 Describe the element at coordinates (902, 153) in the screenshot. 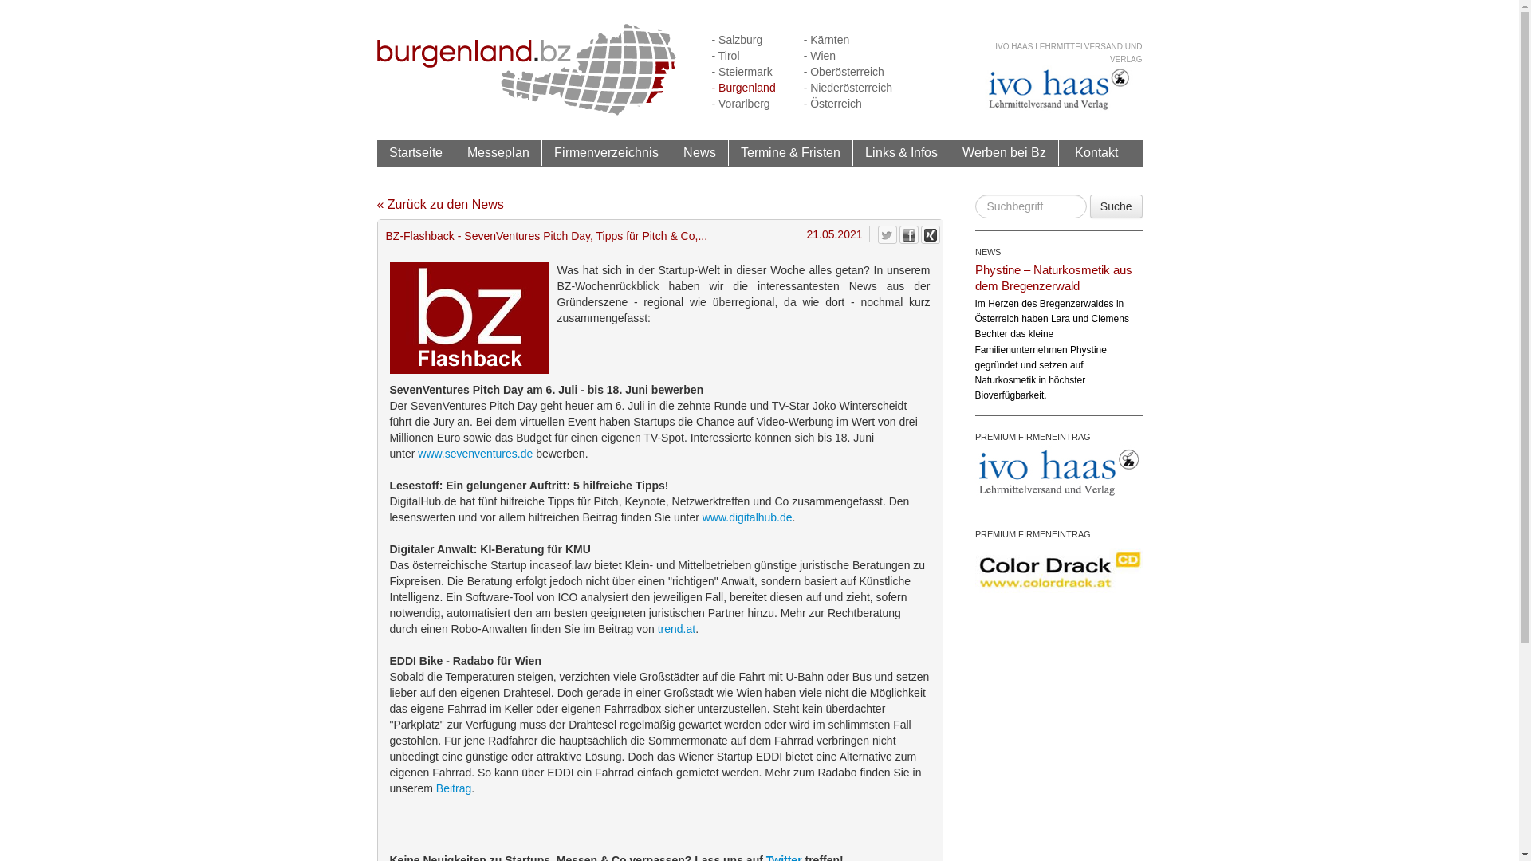

I see `Links & Infos` at that location.